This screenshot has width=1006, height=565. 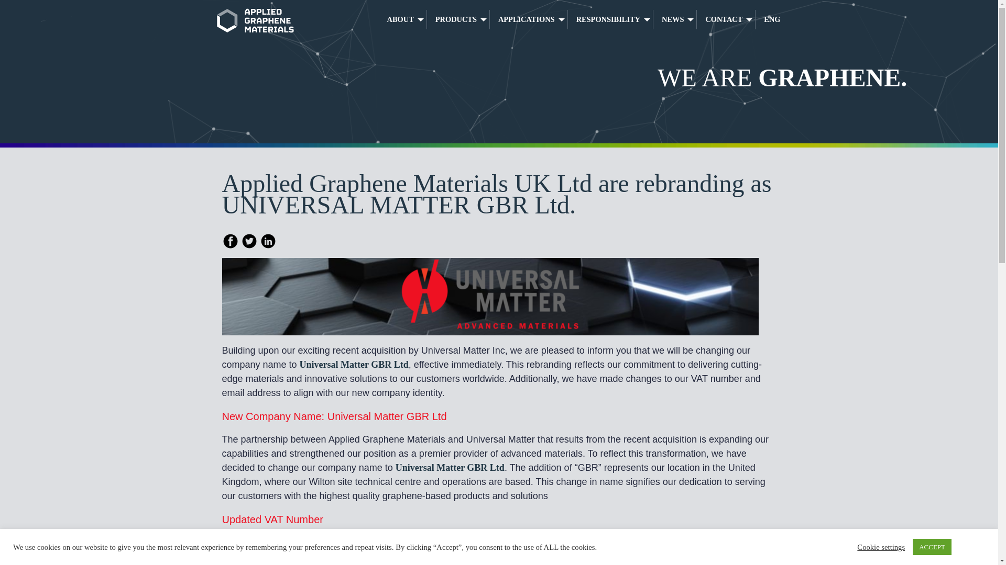 What do you see at coordinates (402, 20) in the screenshot?
I see `ABOUT` at bounding box center [402, 20].